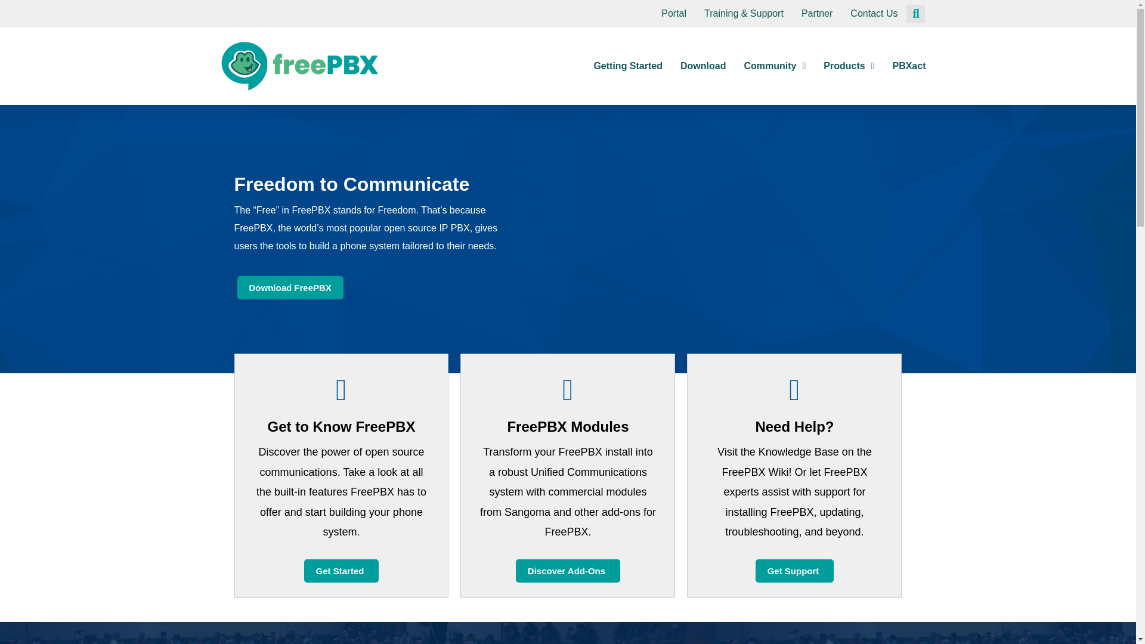  I want to click on Products, so click(849, 66).